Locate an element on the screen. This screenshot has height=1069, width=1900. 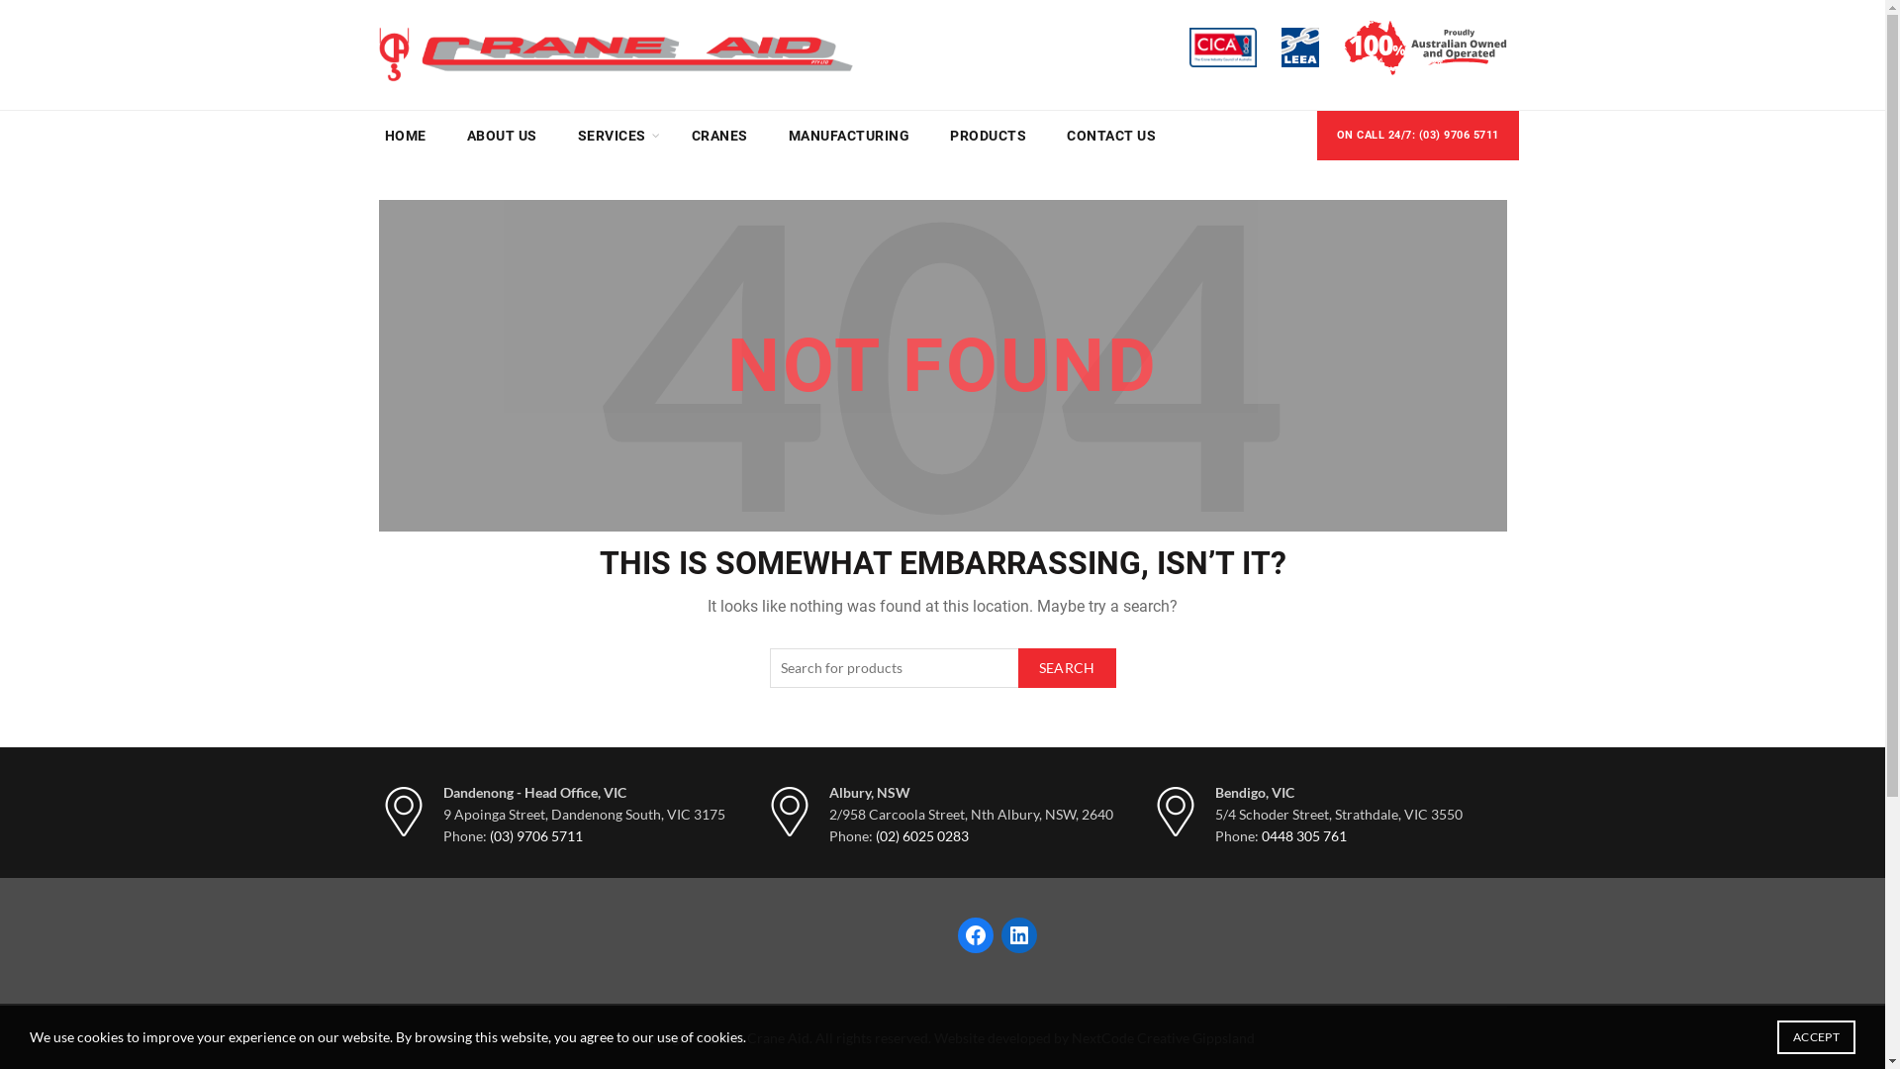
Crane Spare Parts is located at coordinates (819, 748).